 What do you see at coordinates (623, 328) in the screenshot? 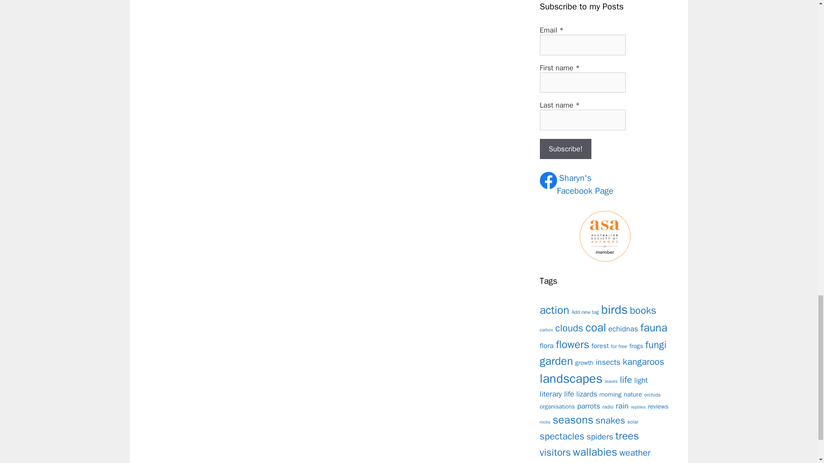
I see `Last name` at bounding box center [623, 328].